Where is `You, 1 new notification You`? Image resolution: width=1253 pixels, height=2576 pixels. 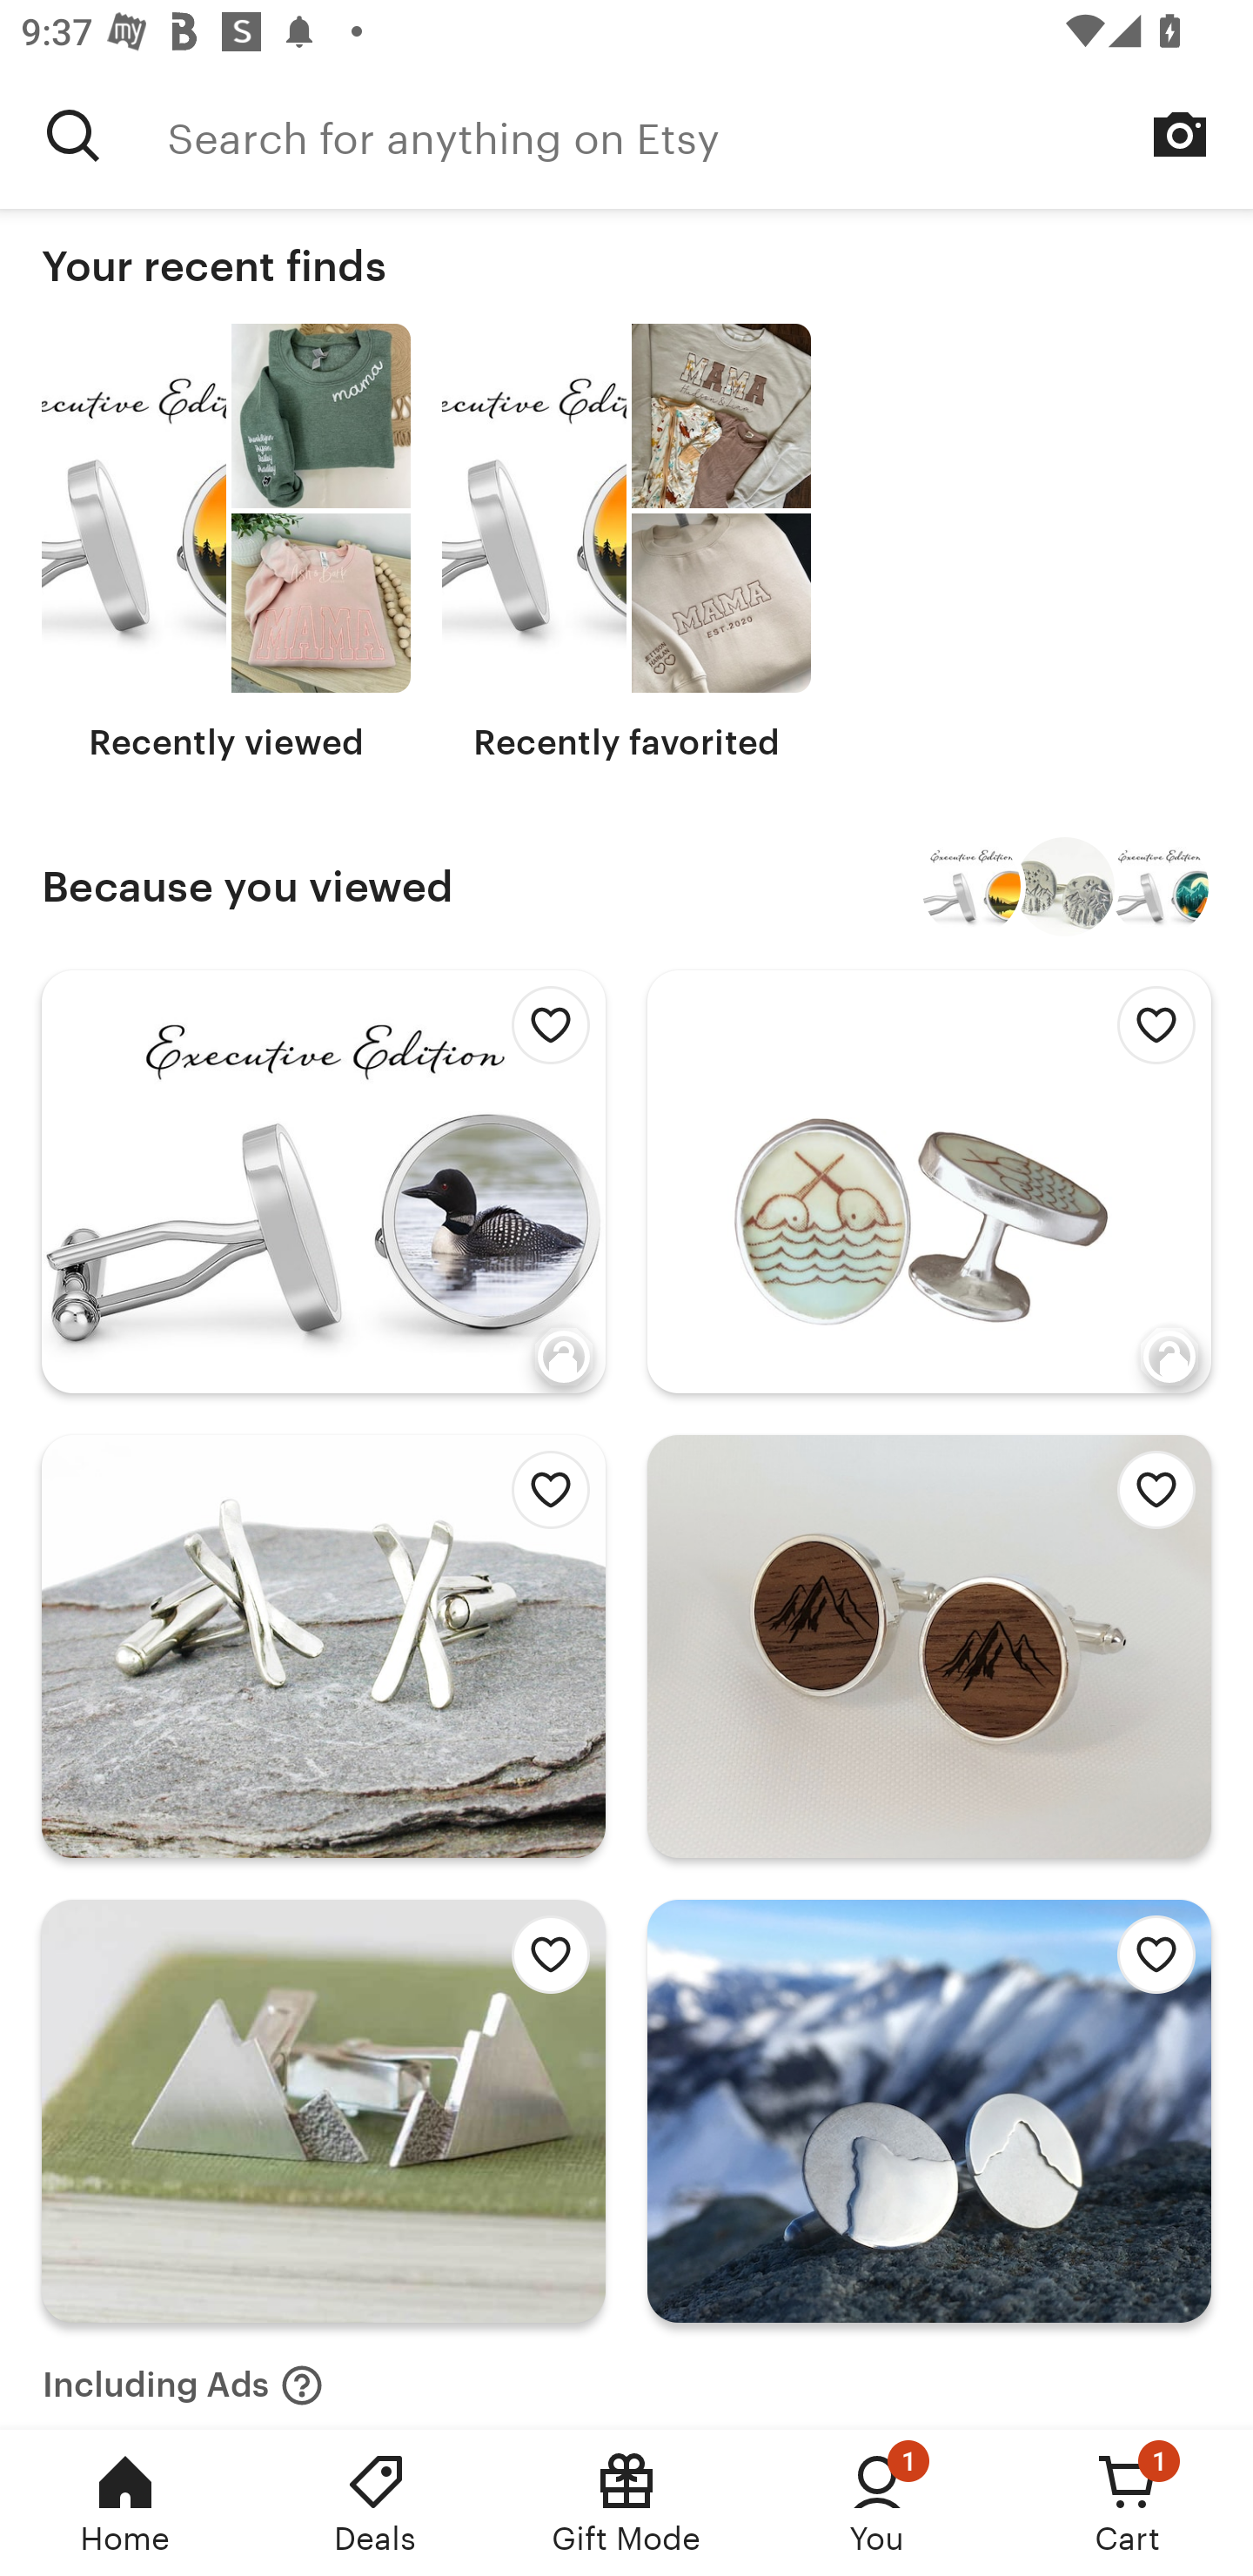
You, 1 new notification You is located at coordinates (877, 2503).